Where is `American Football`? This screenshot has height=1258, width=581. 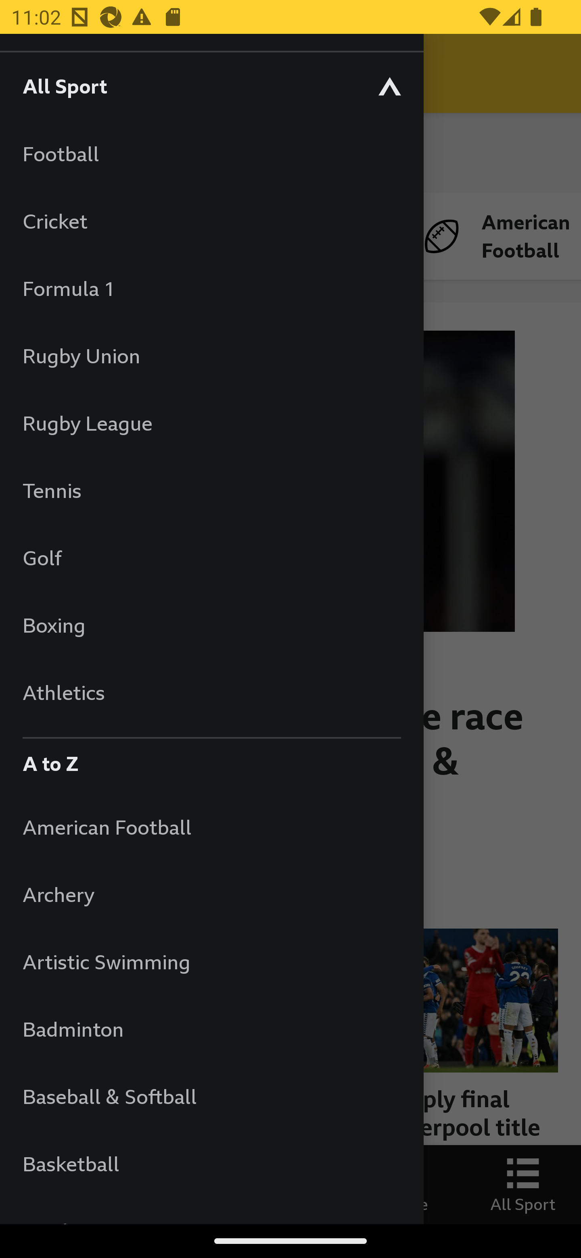 American Football is located at coordinates (211, 827).